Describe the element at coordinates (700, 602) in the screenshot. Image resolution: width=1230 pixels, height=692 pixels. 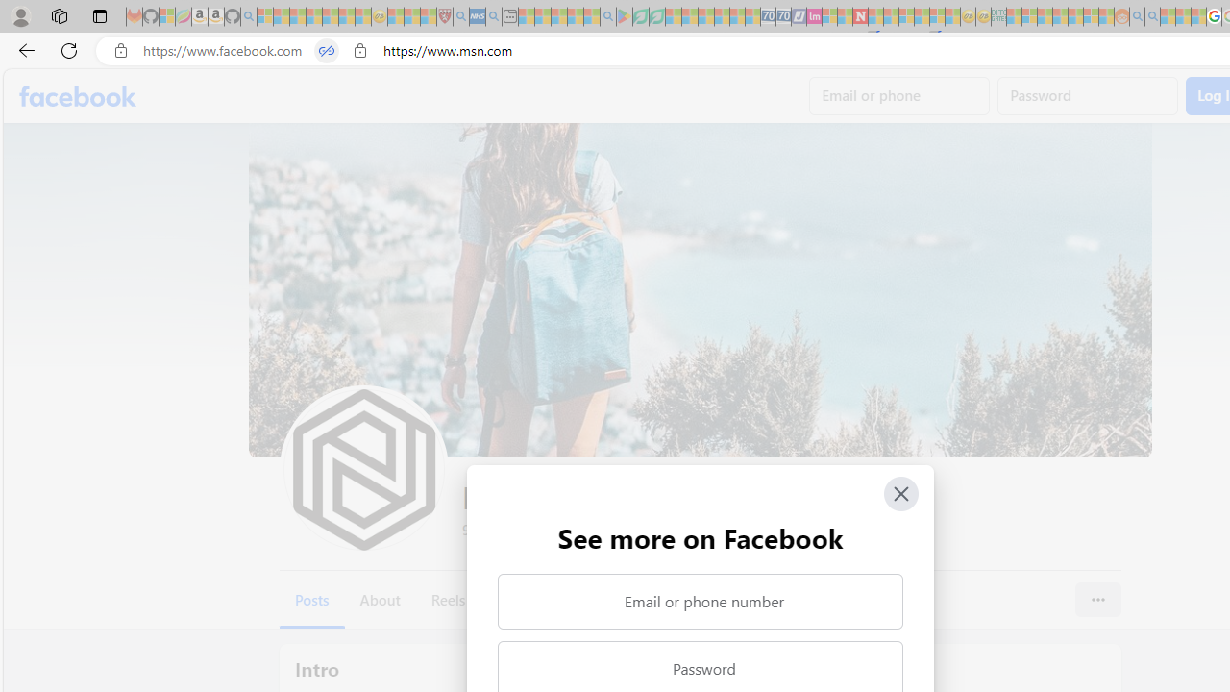
I see `Email or phone number` at that location.